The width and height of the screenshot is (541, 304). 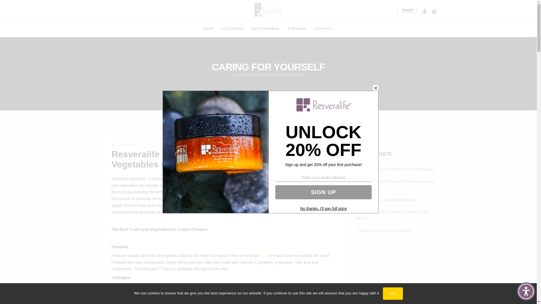 I want to click on SHOP, so click(x=208, y=29).